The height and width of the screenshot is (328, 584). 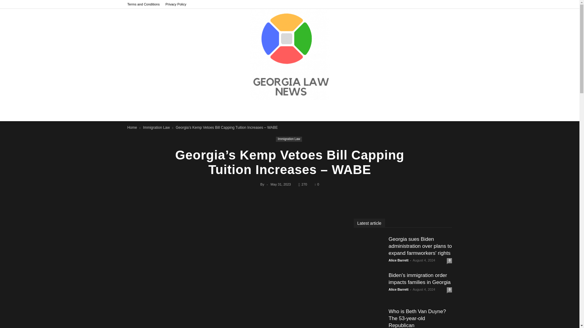 I want to click on INDIGENT DEFENSE, so click(x=275, y=111).